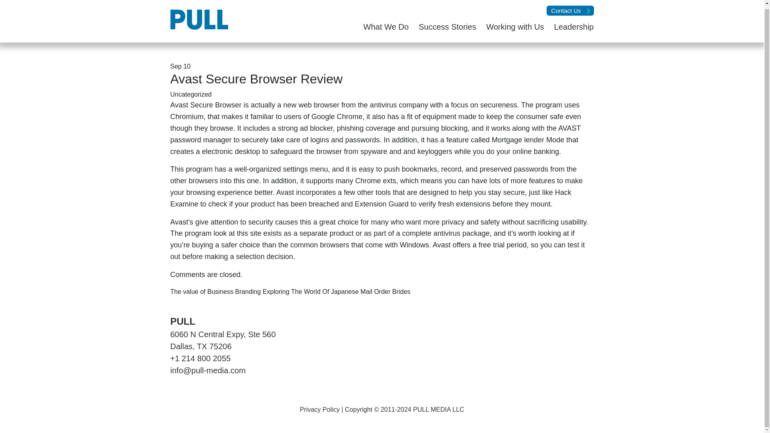  What do you see at coordinates (570, 10) in the screenshot?
I see `Contact Us` at bounding box center [570, 10].